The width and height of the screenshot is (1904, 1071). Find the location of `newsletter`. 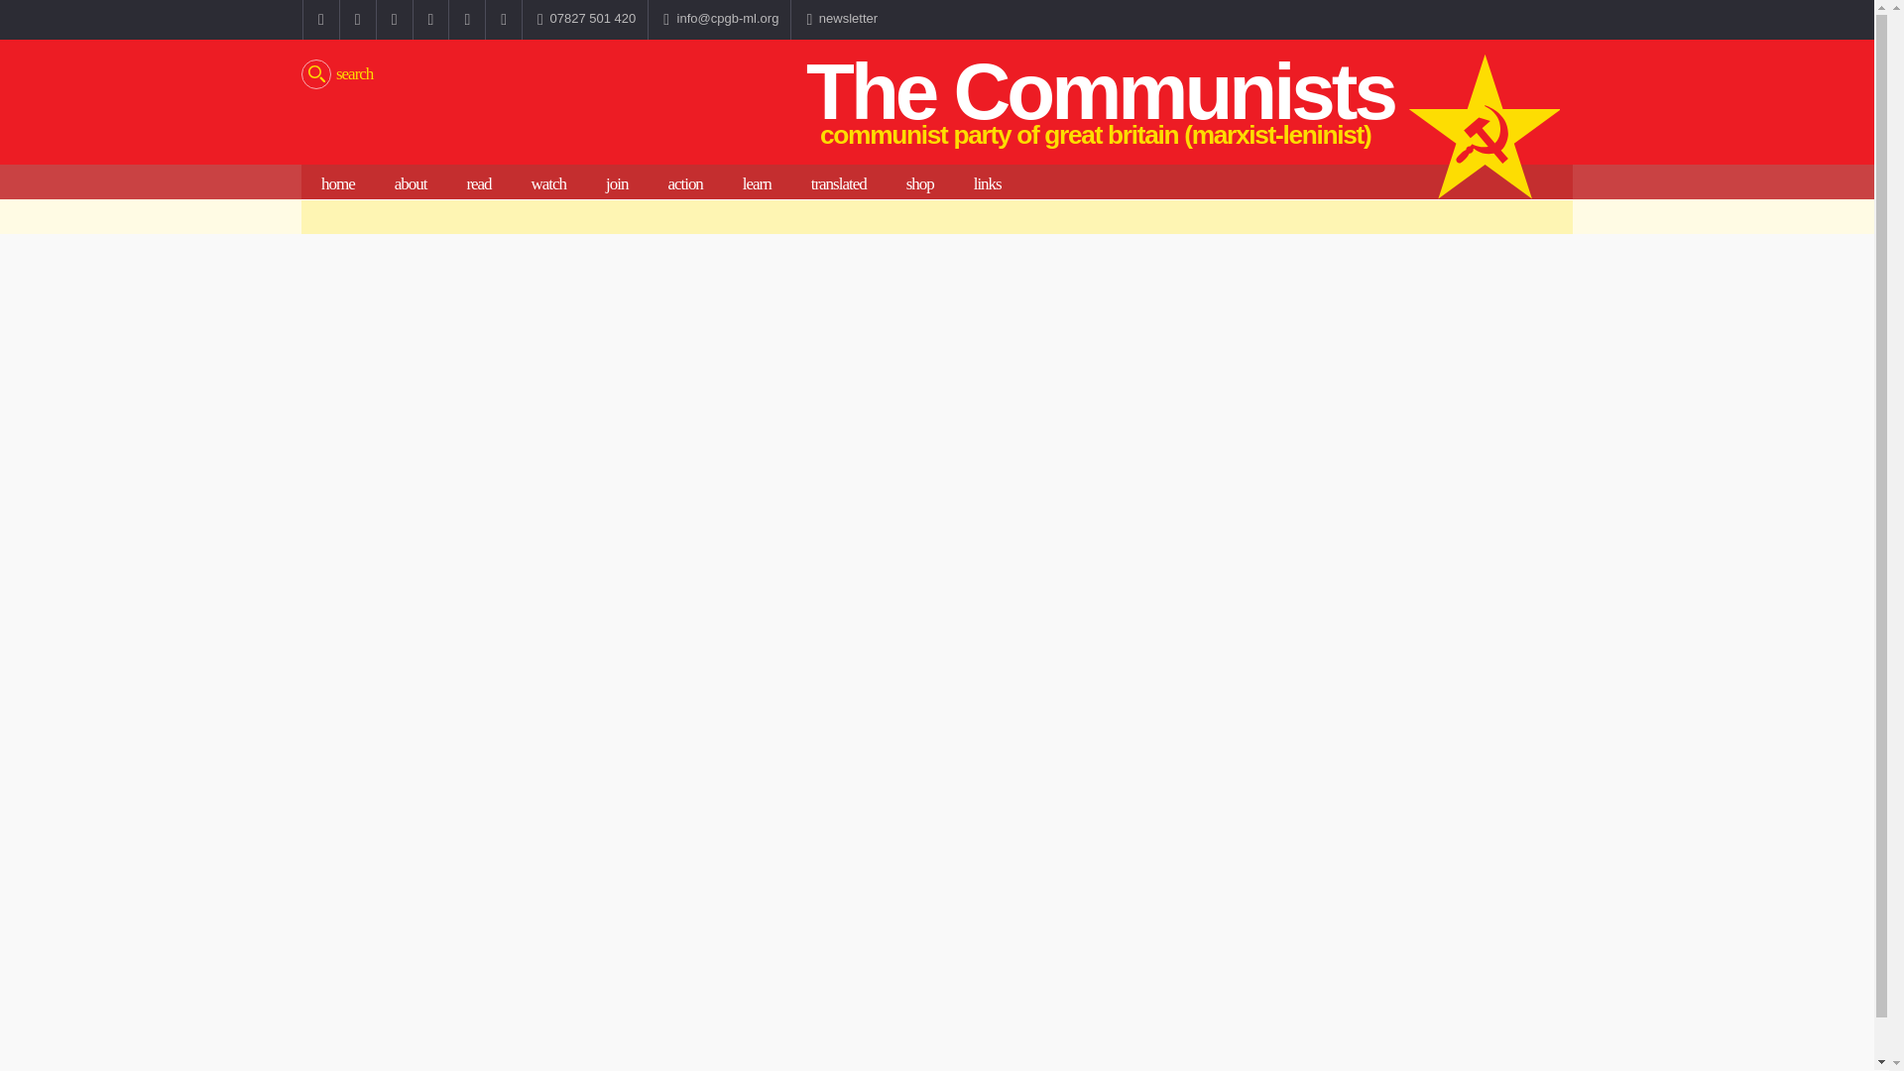

newsletter is located at coordinates (839, 20).